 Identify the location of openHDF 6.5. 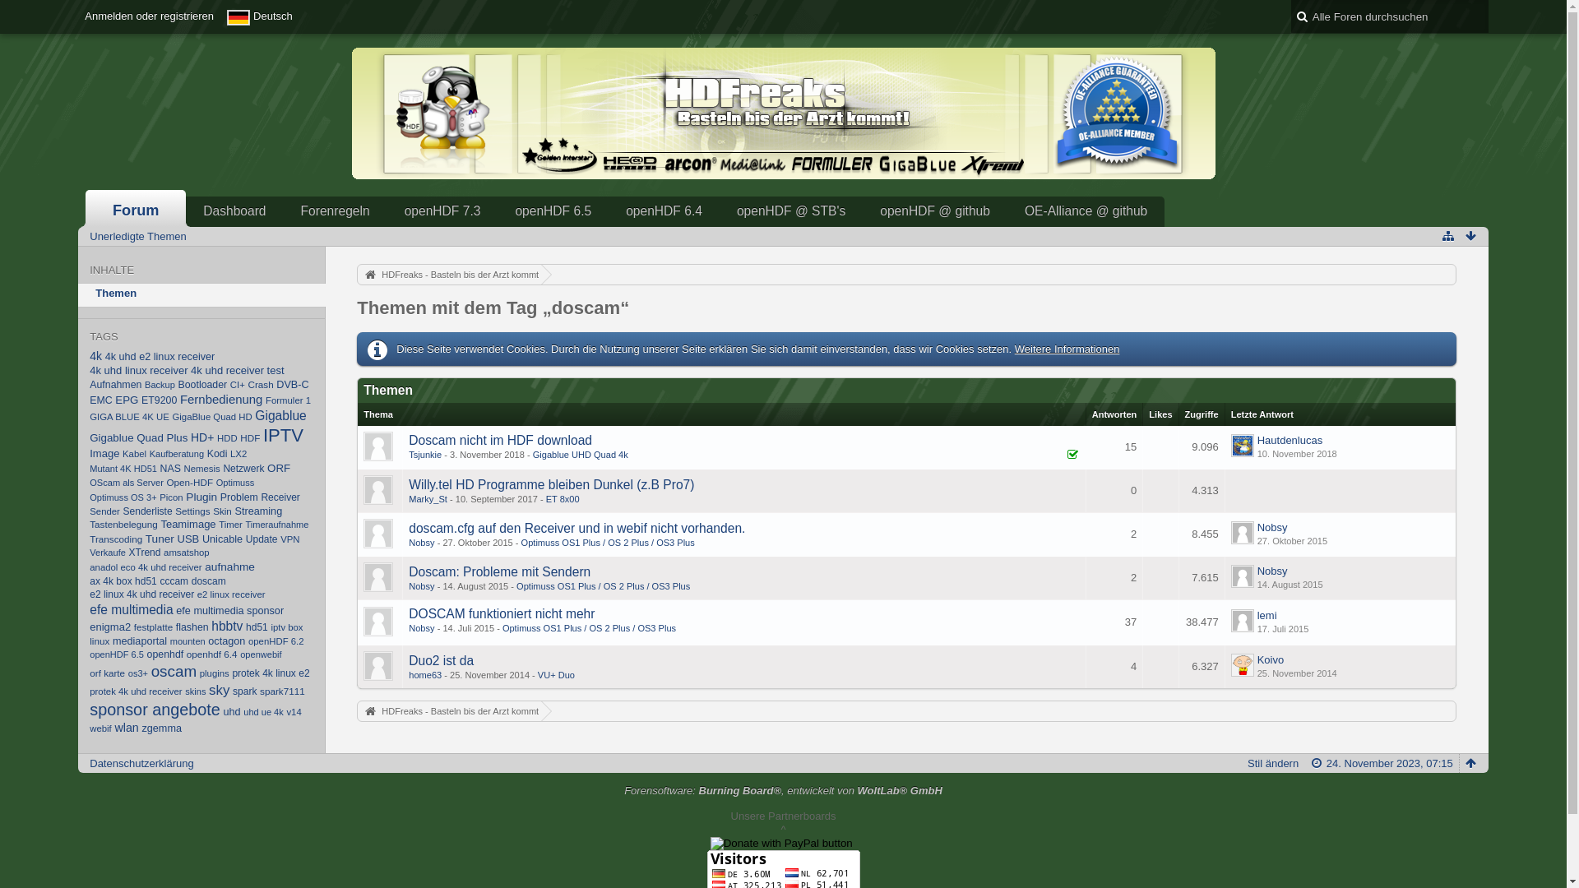
(553, 211).